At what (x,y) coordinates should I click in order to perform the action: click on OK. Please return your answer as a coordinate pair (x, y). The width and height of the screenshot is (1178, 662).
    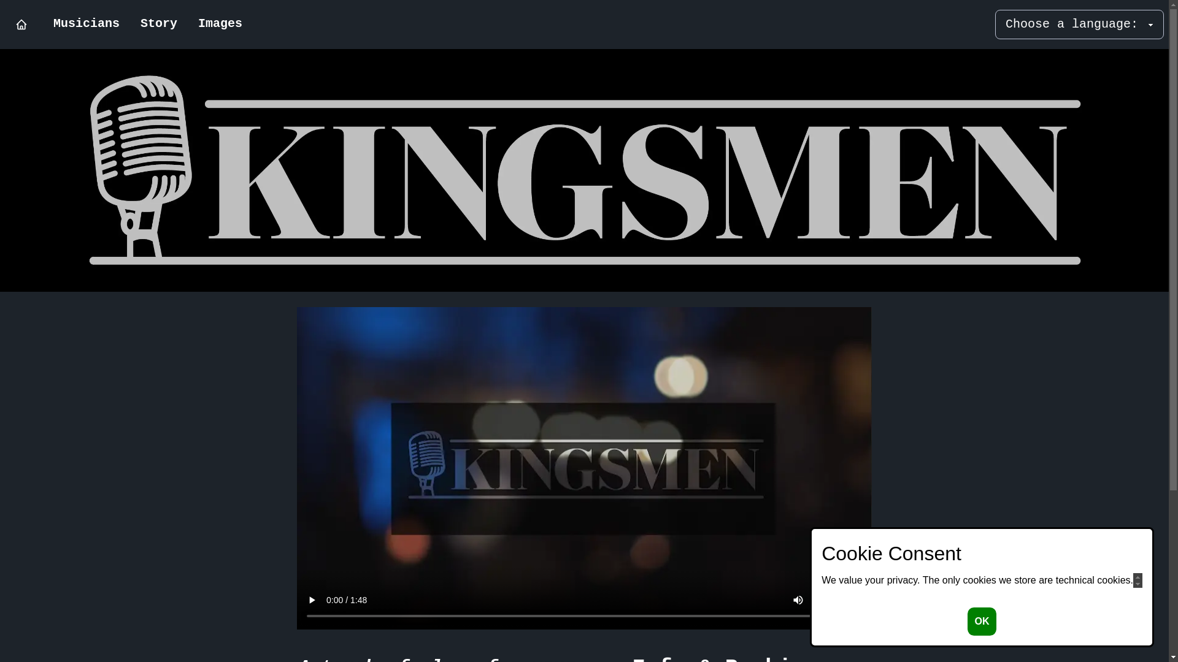
    Looking at the image, I should click on (982, 622).